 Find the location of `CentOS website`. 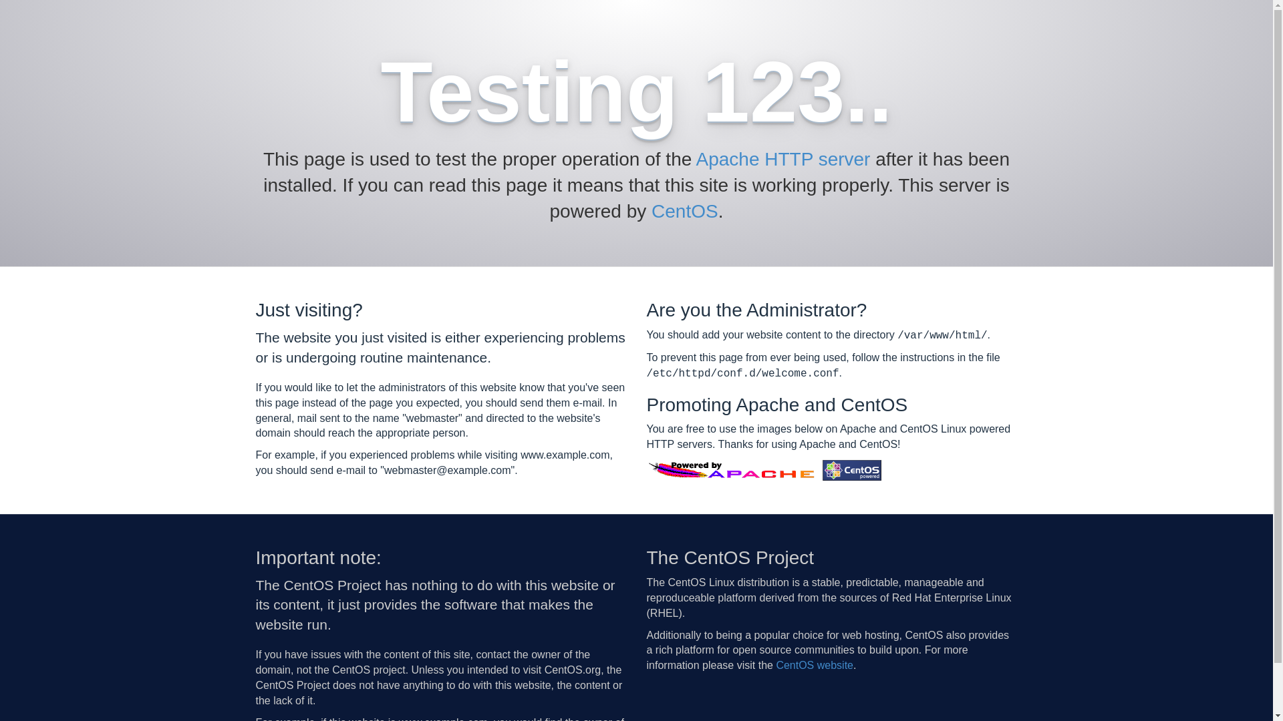

CentOS website is located at coordinates (815, 665).